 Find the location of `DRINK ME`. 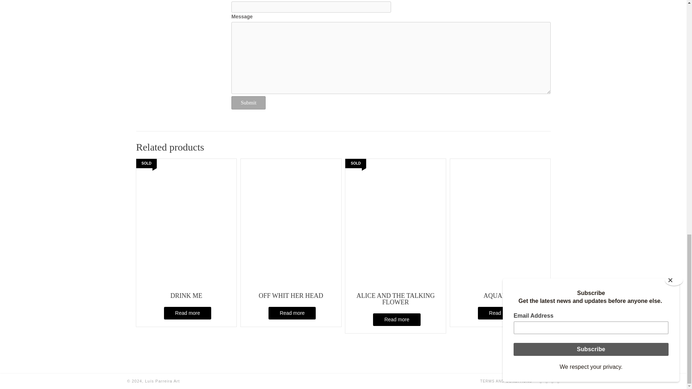

DRINK ME is located at coordinates (186, 237).